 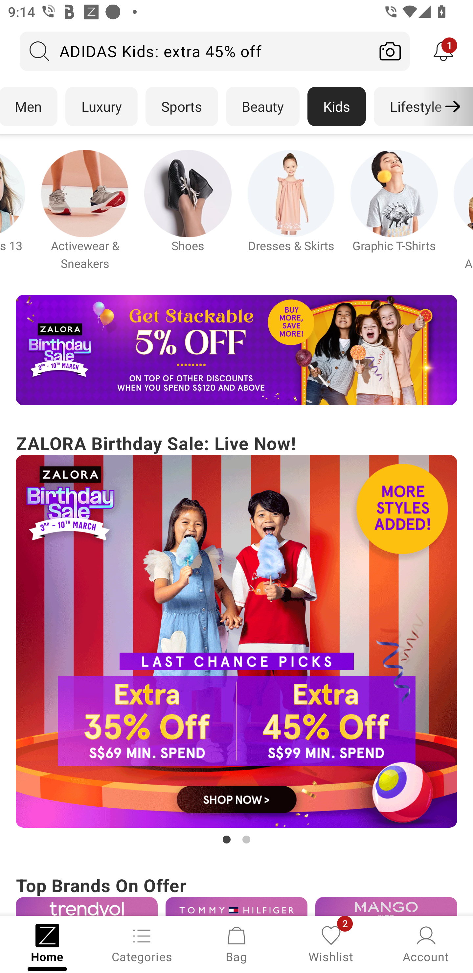 What do you see at coordinates (263, 107) in the screenshot?
I see `Beauty` at bounding box center [263, 107].